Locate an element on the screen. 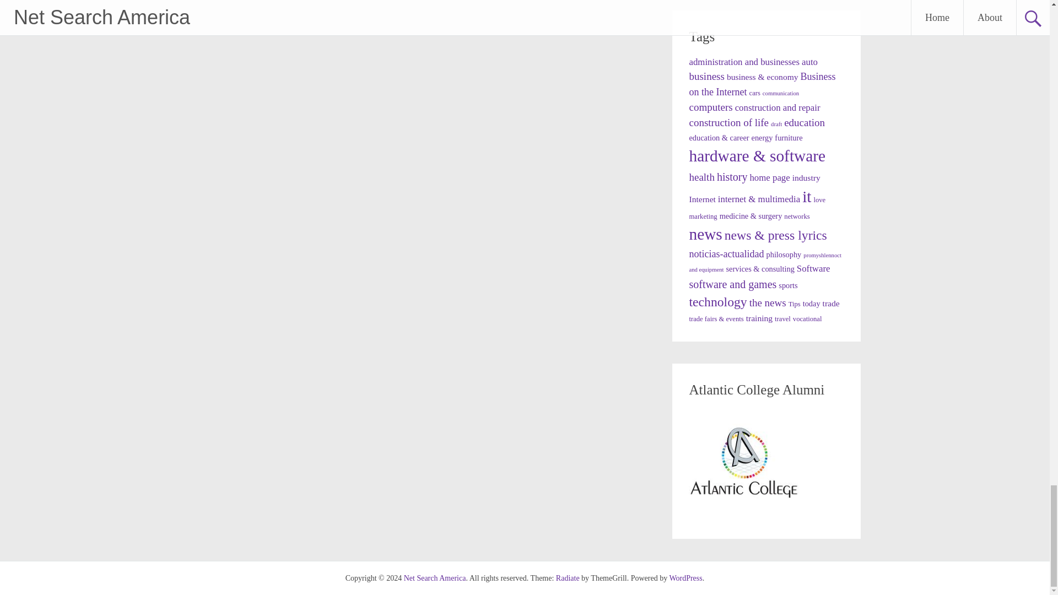 This screenshot has width=1058, height=595. WordPress is located at coordinates (685, 578).